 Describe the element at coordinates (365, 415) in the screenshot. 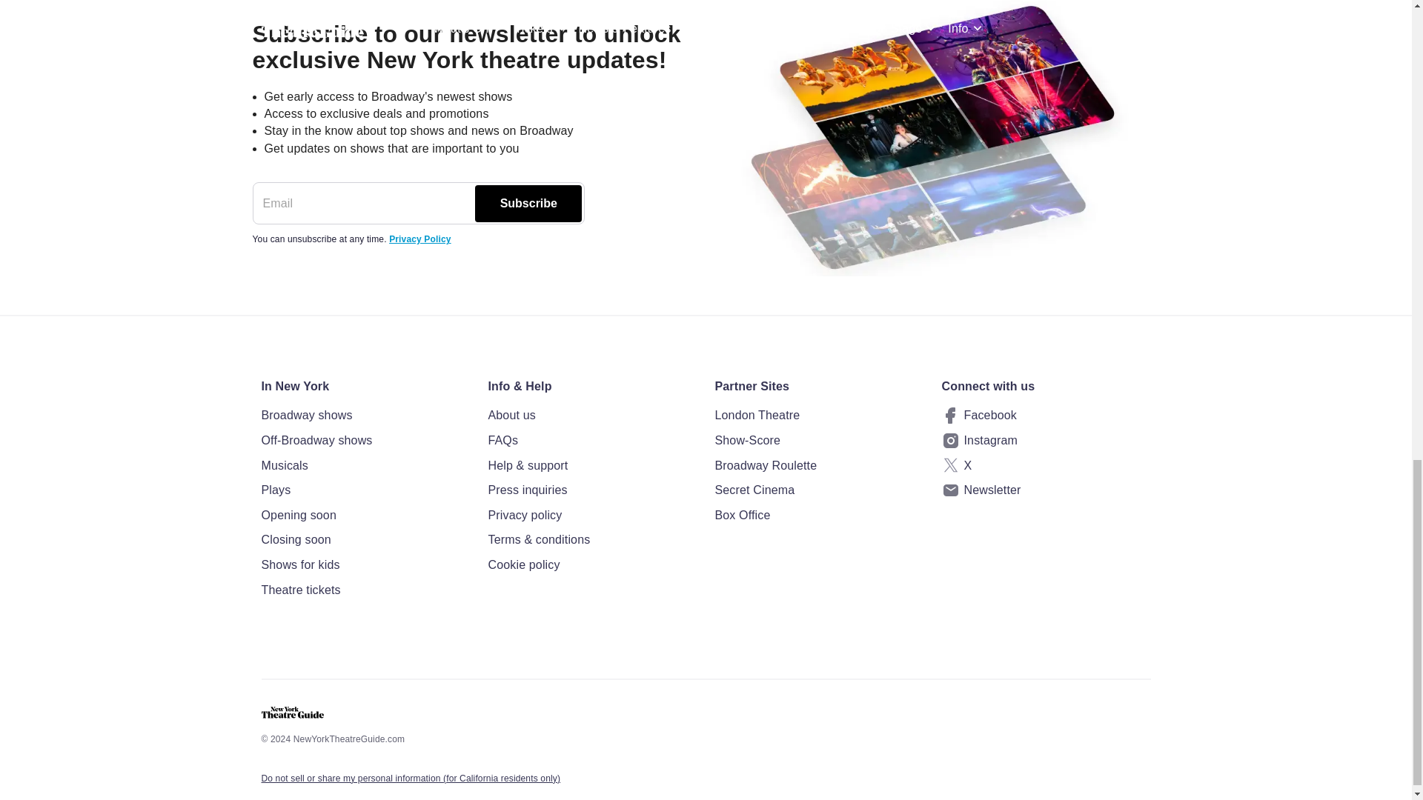

I see `Broadway shows` at that location.